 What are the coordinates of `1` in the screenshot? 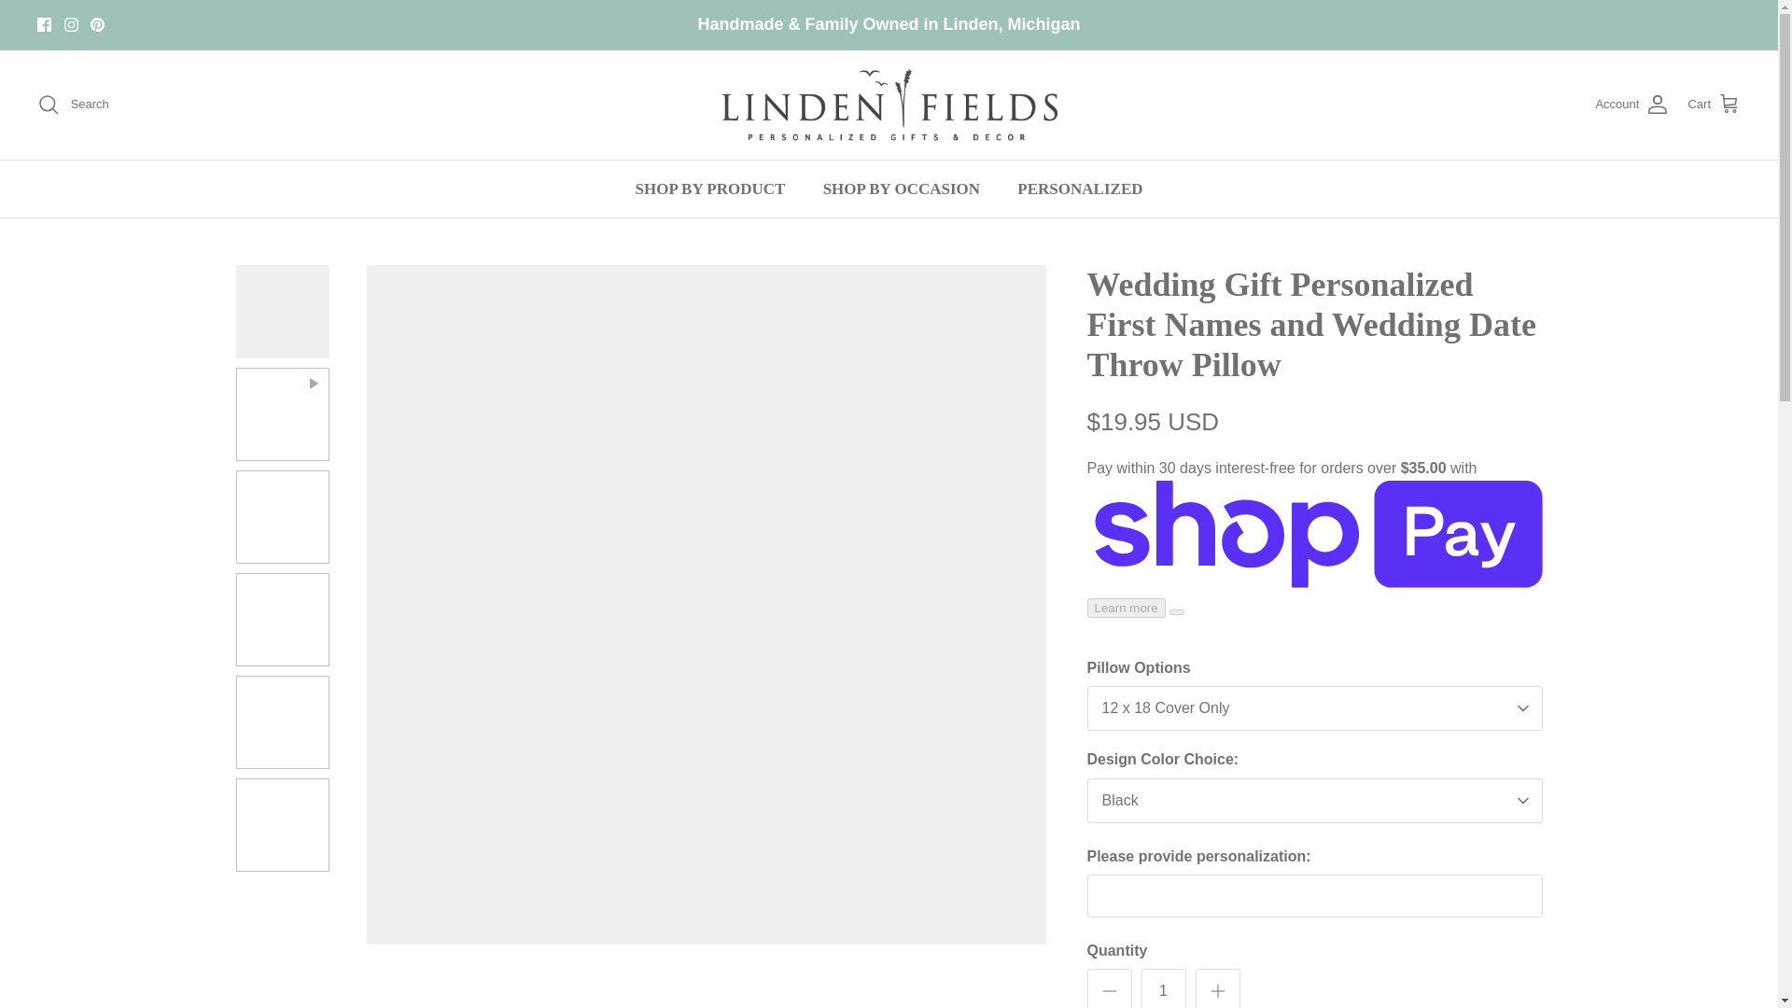 It's located at (1162, 987).